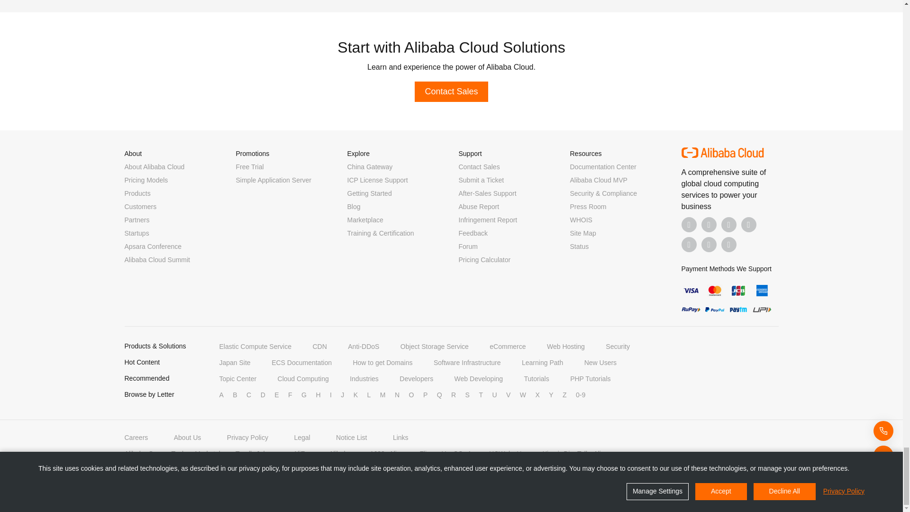 The height and width of the screenshot is (512, 910). Describe the element at coordinates (729, 245) in the screenshot. I see `Call Us Now` at that location.